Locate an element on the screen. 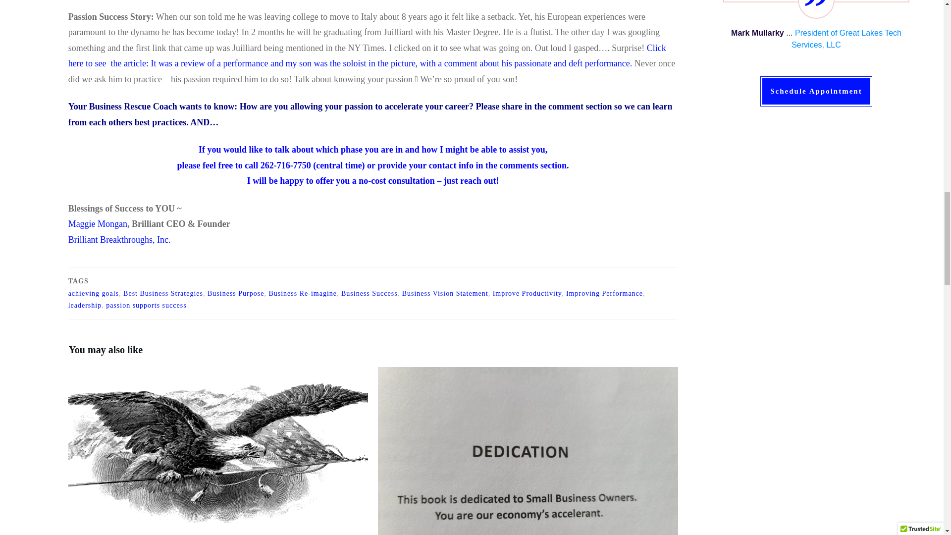 The image size is (951, 535). Maggie Mongan is located at coordinates (98, 224).